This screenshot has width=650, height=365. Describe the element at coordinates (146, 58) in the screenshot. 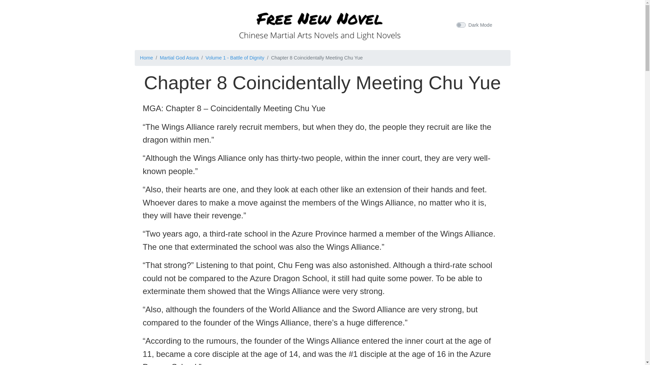

I see `Home` at that location.